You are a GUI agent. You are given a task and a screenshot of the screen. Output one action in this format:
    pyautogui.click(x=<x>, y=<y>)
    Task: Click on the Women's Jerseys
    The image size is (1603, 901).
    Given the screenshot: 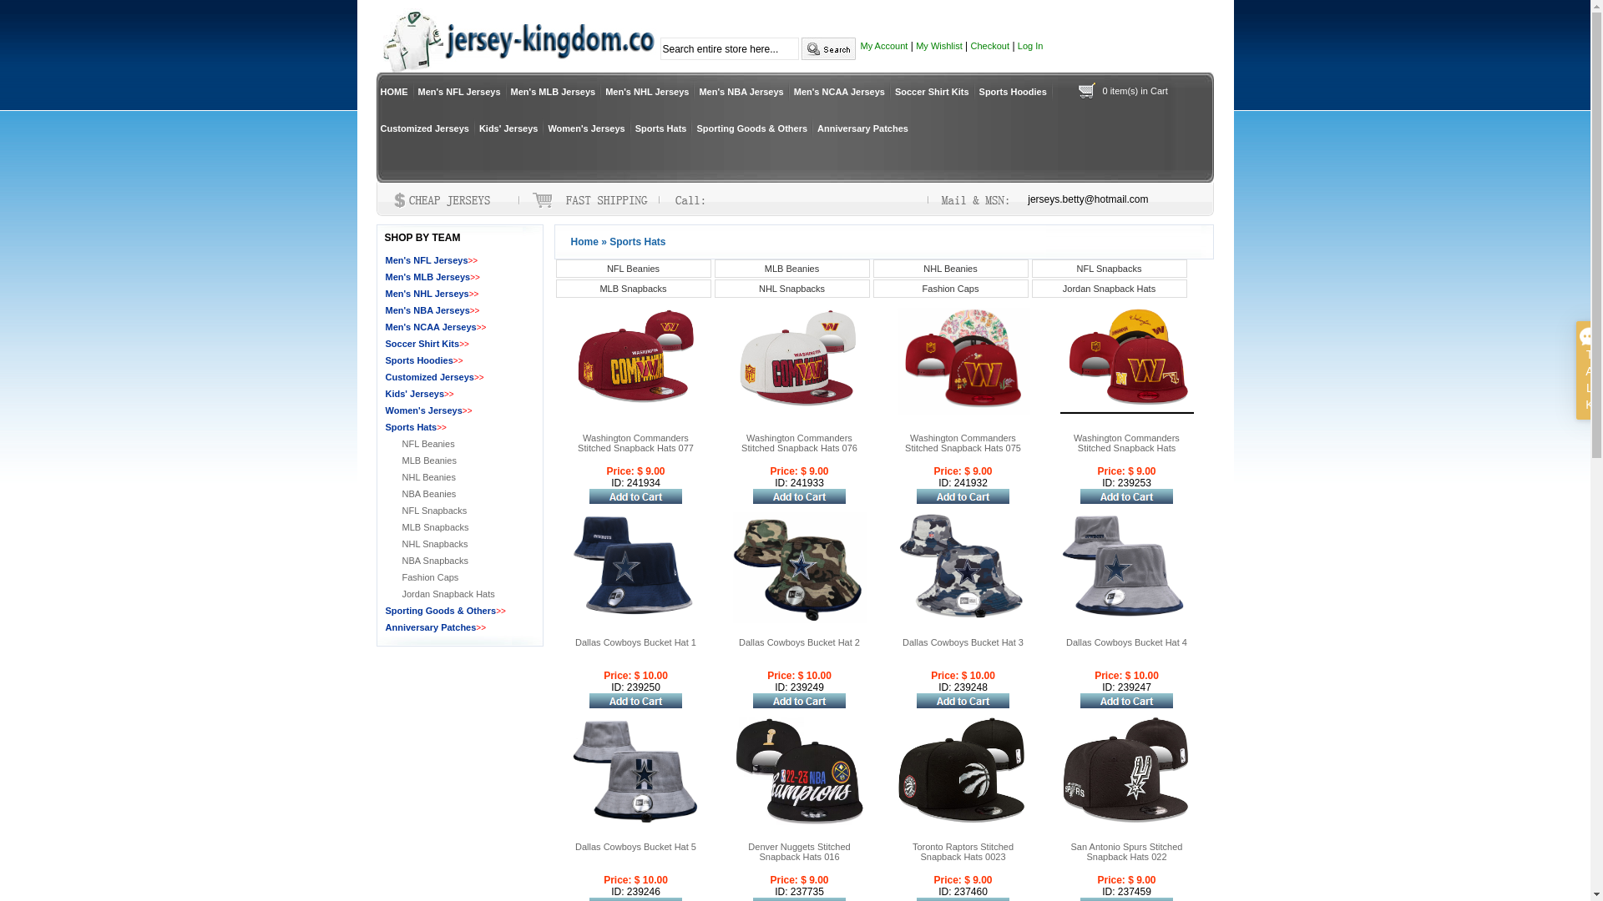 What is the action you would take?
    pyautogui.click(x=586, y=128)
    